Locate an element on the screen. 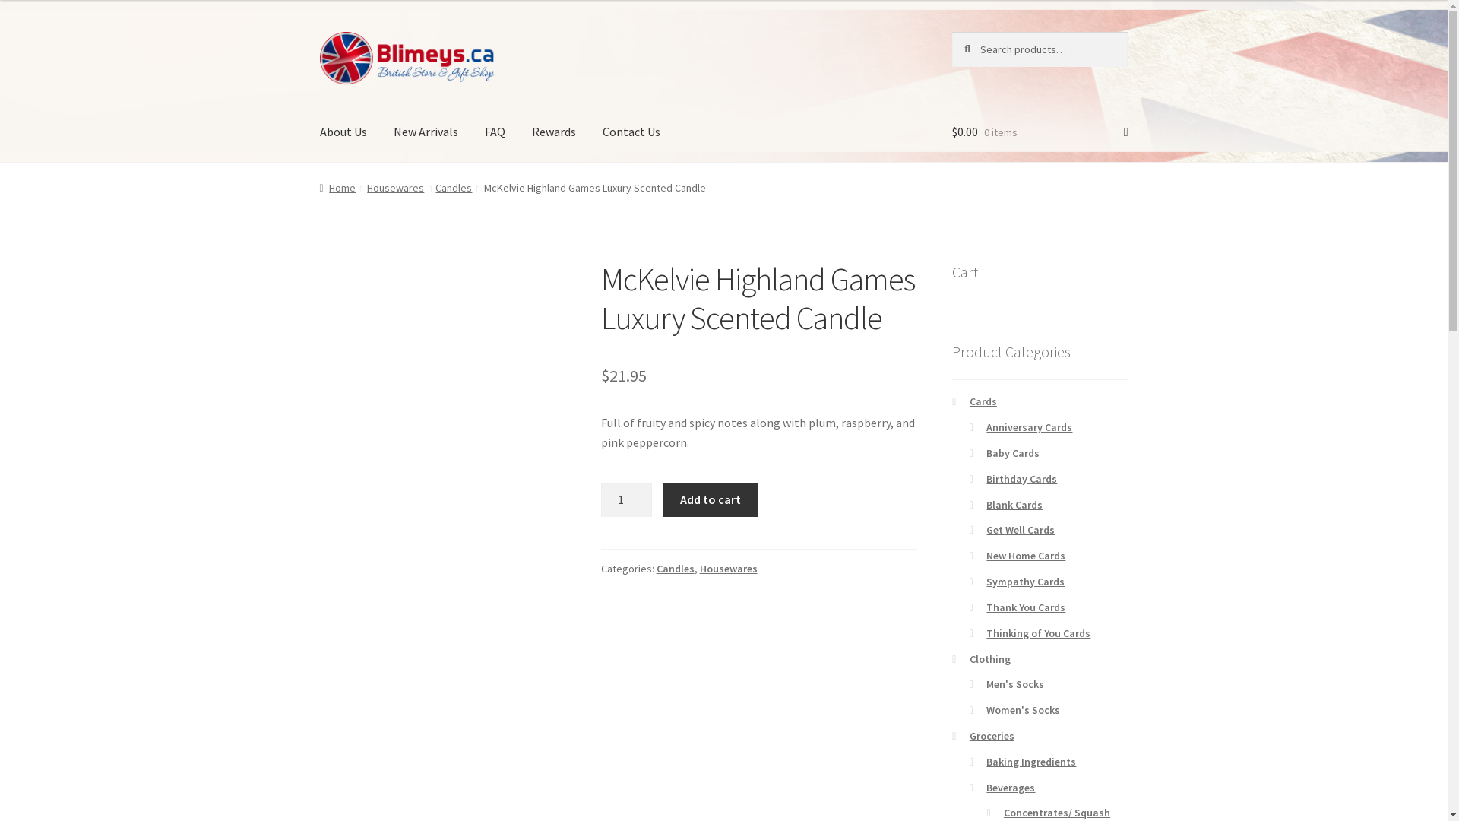  Contact Us is located at coordinates (631, 132).